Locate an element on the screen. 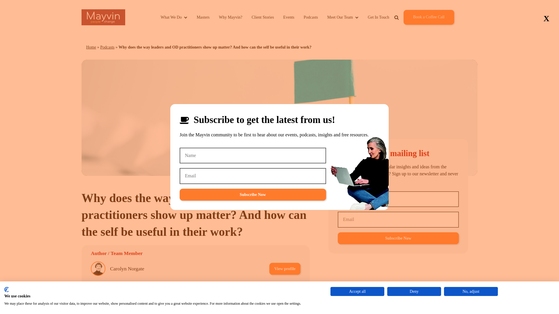  Carolyn Norgate is located at coordinates (127, 269).